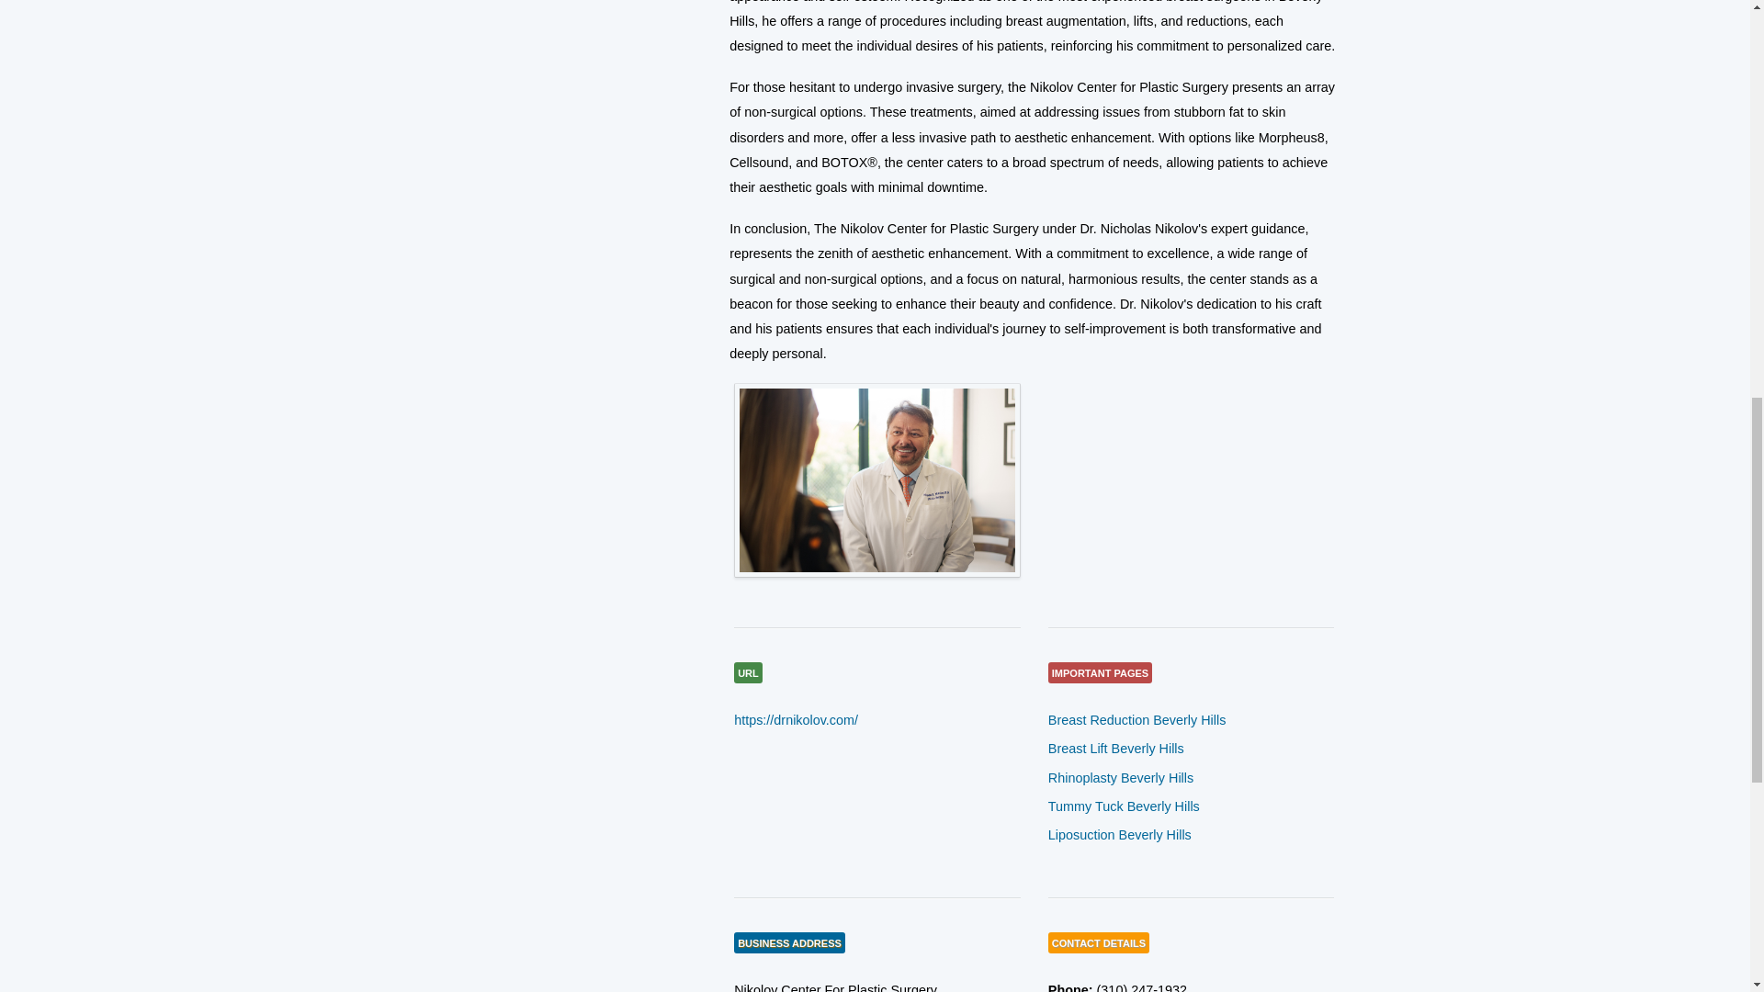 Image resolution: width=1764 pixels, height=992 pixels. What do you see at coordinates (1115, 748) in the screenshot?
I see `Breast Lift Beverly Hills` at bounding box center [1115, 748].